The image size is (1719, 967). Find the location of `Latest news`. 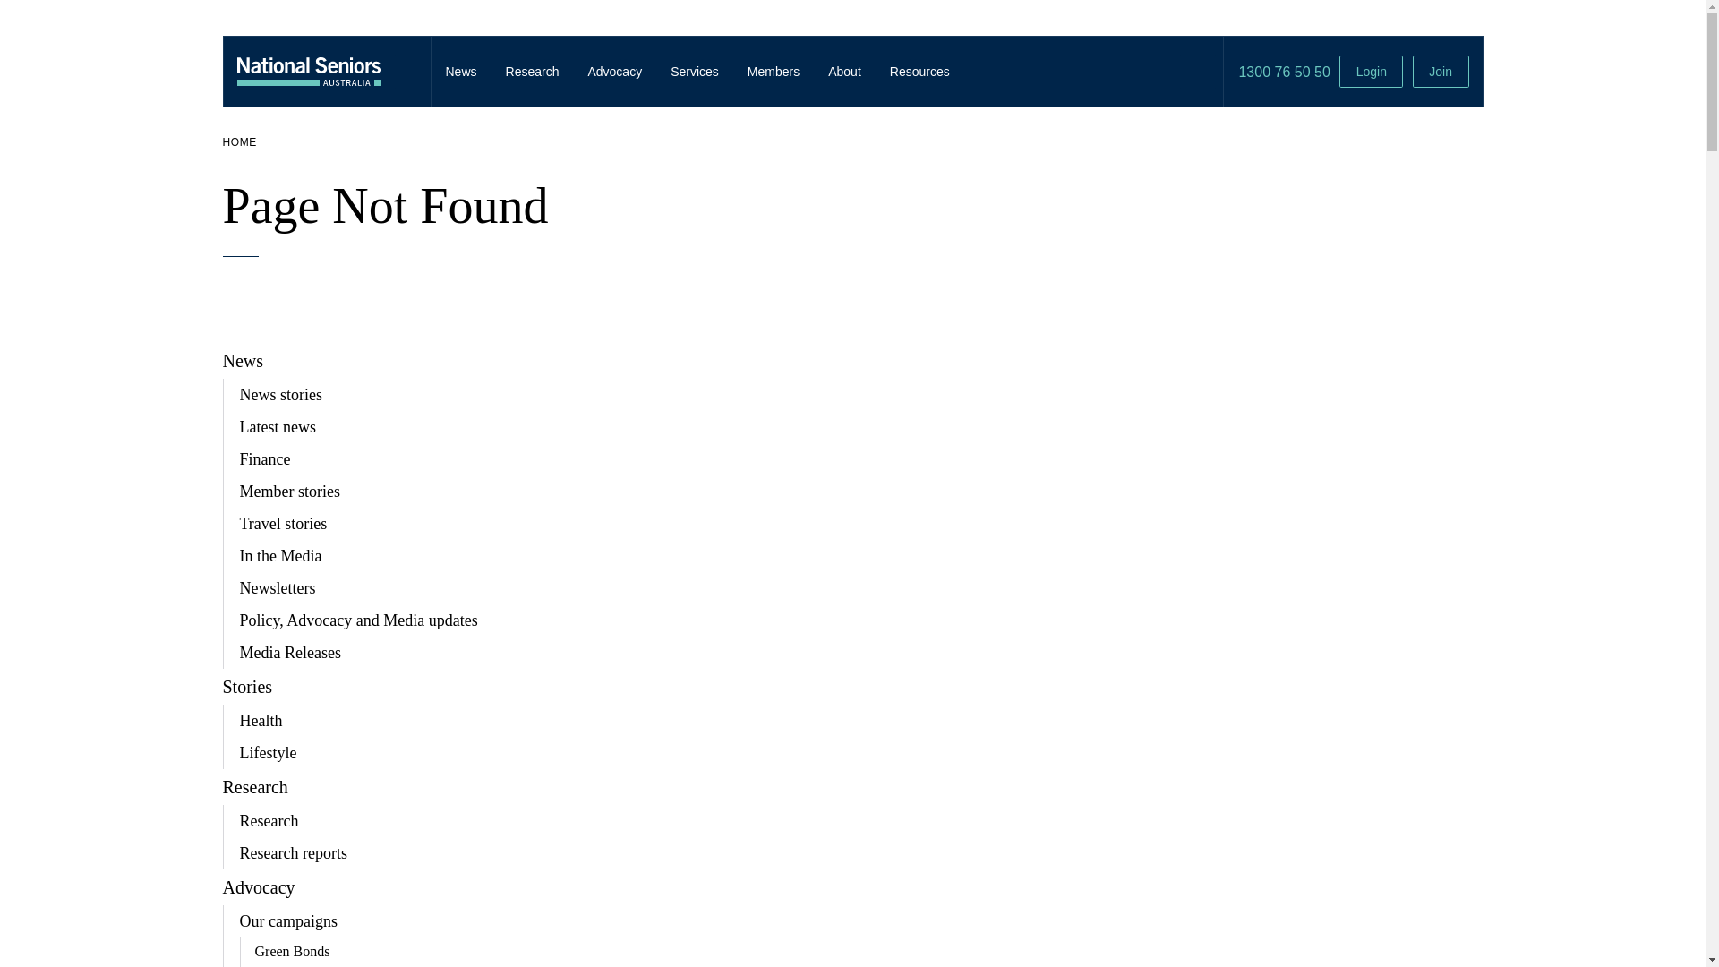

Latest news is located at coordinates (278, 427).